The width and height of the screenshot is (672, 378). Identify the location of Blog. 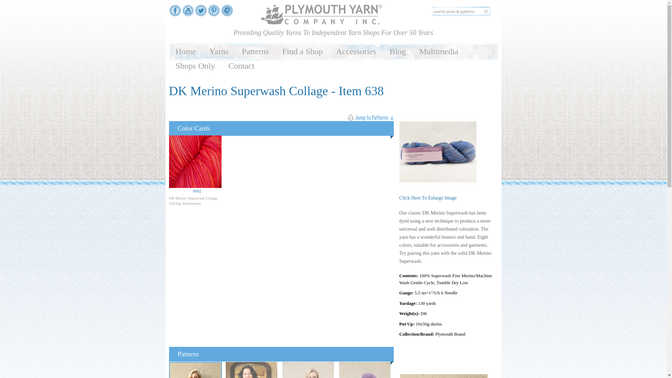
(398, 52).